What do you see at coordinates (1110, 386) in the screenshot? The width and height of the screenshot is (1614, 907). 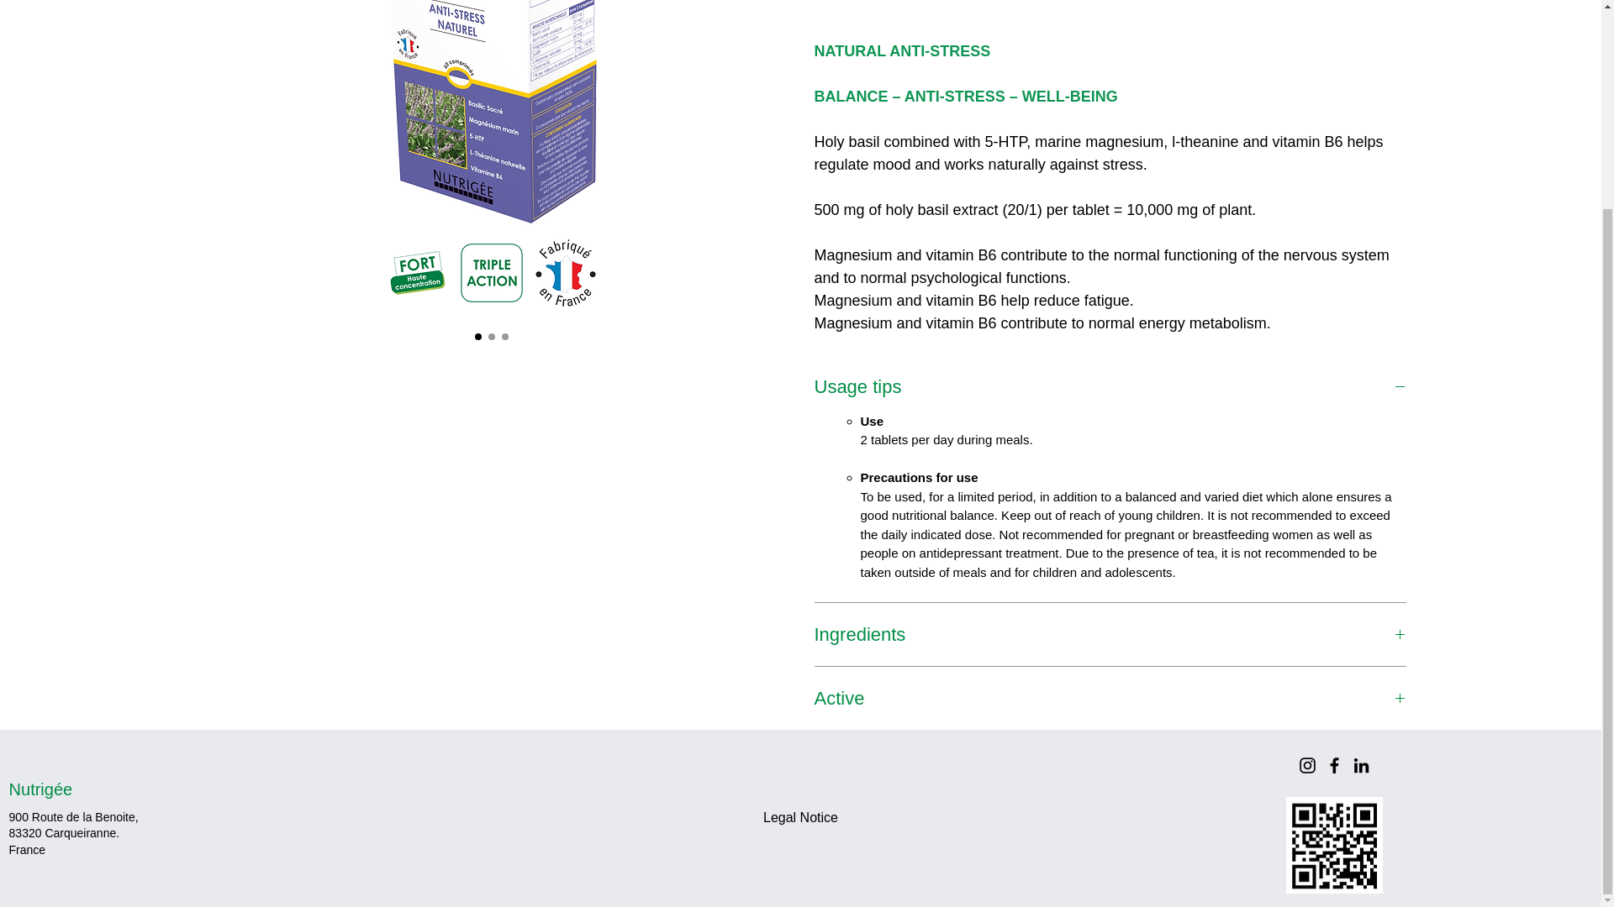 I see `Usage tips` at bounding box center [1110, 386].